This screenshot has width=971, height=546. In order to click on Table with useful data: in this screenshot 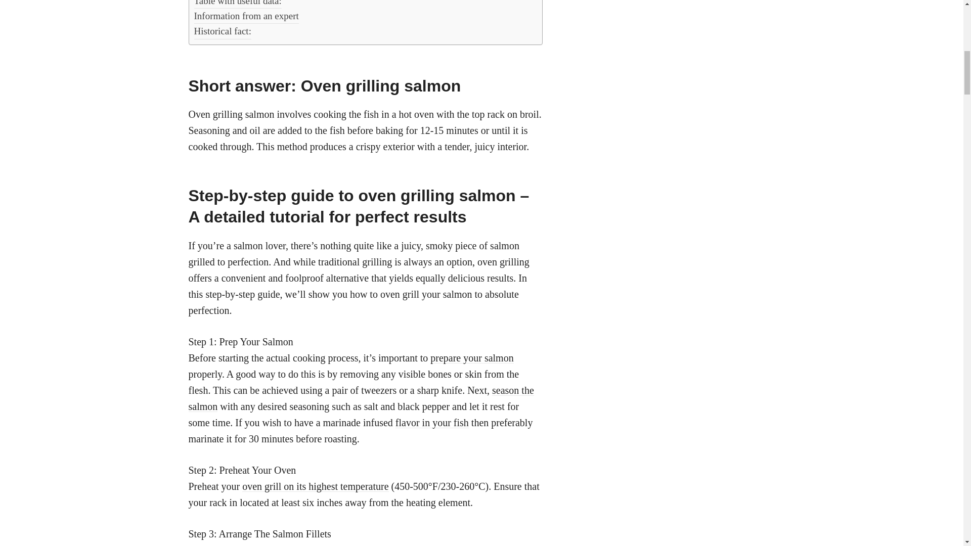, I will do `click(238, 4)`.